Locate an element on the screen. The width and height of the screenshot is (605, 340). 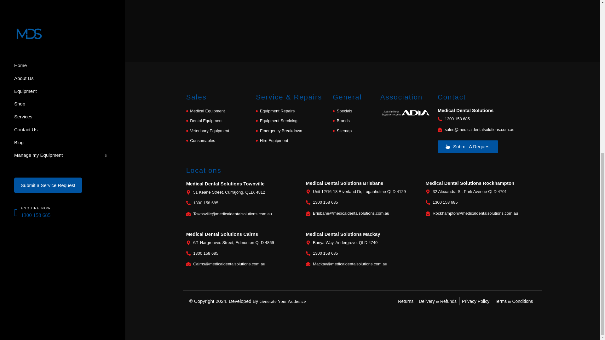
1300 158 685 is located at coordinates (482, 202).